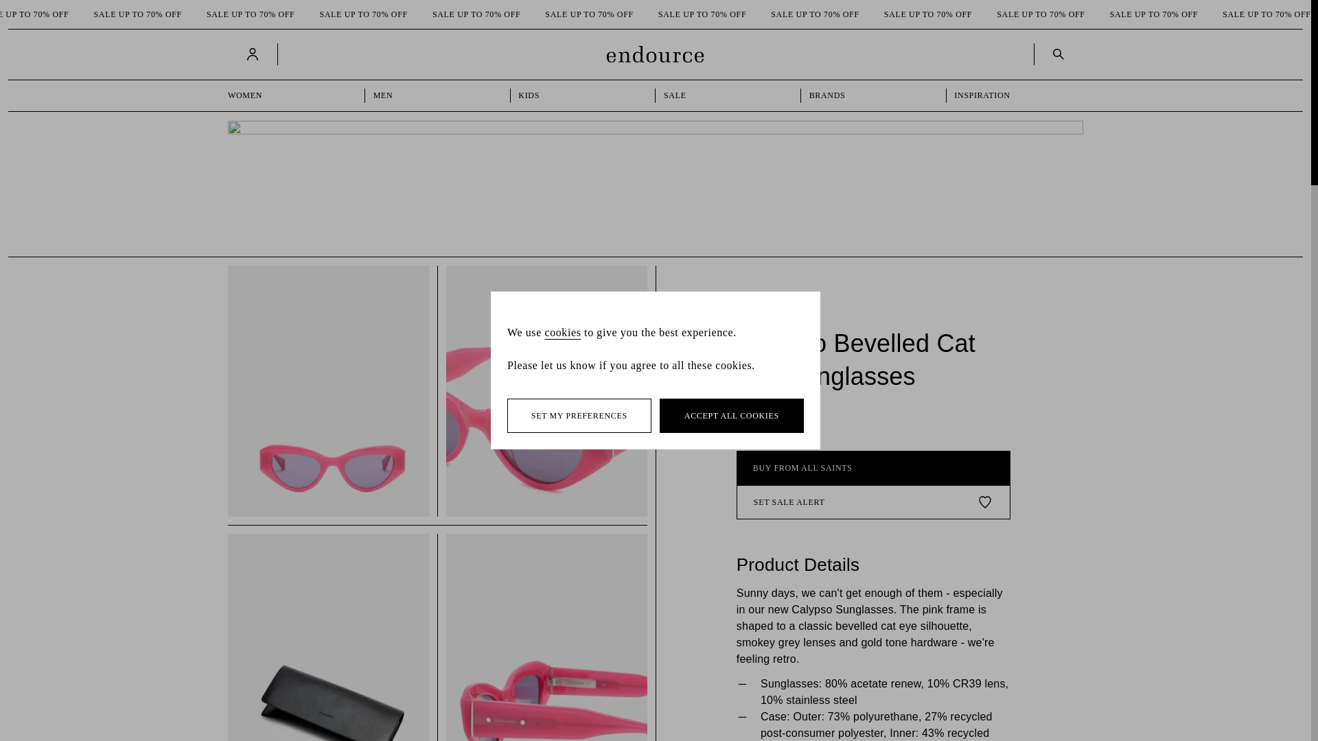 The height and width of the screenshot is (741, 1318). Describe the element at coordinates (1059, 54) in the screenshot. I see `Search` at that location.